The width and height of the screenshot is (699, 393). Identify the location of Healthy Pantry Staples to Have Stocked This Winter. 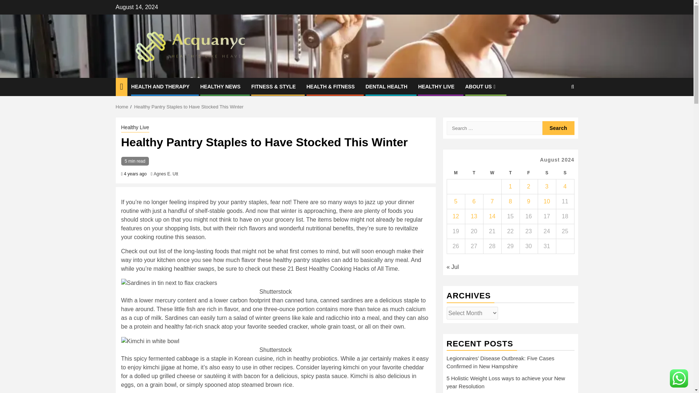
(189, 107).